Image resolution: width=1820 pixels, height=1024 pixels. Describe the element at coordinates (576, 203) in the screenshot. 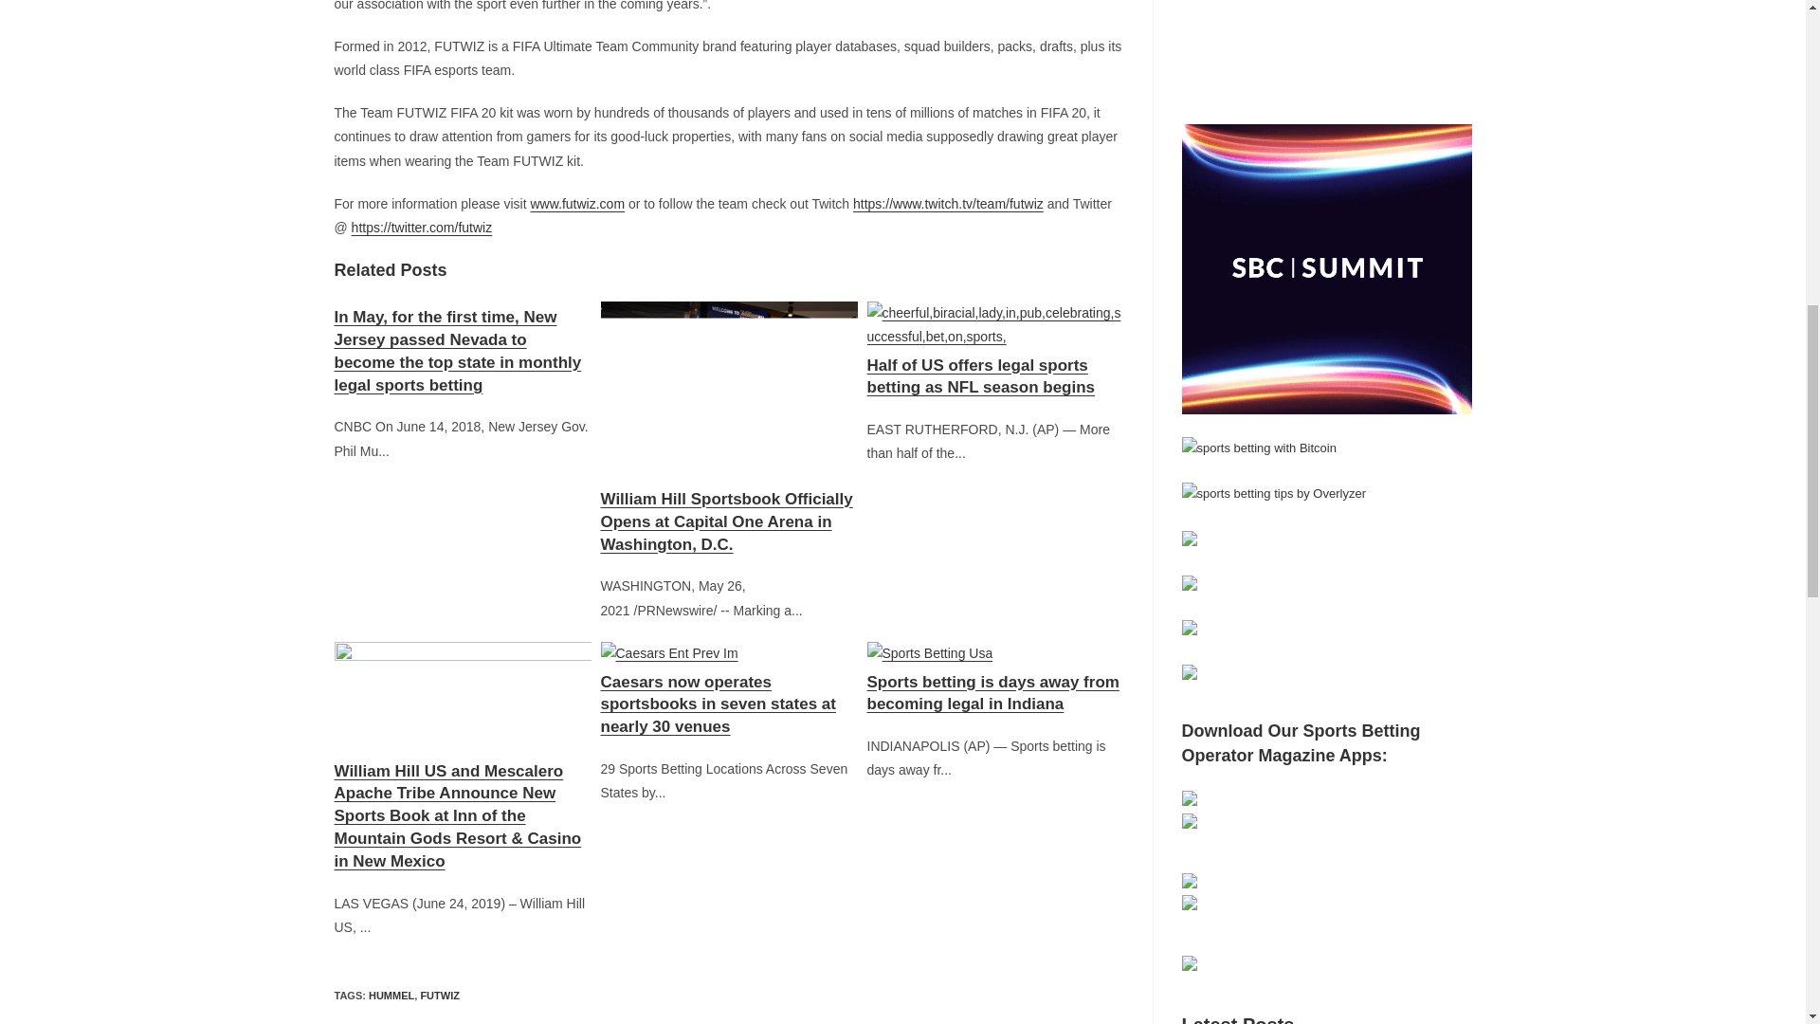

I see `www.futwiz.com` at that location.